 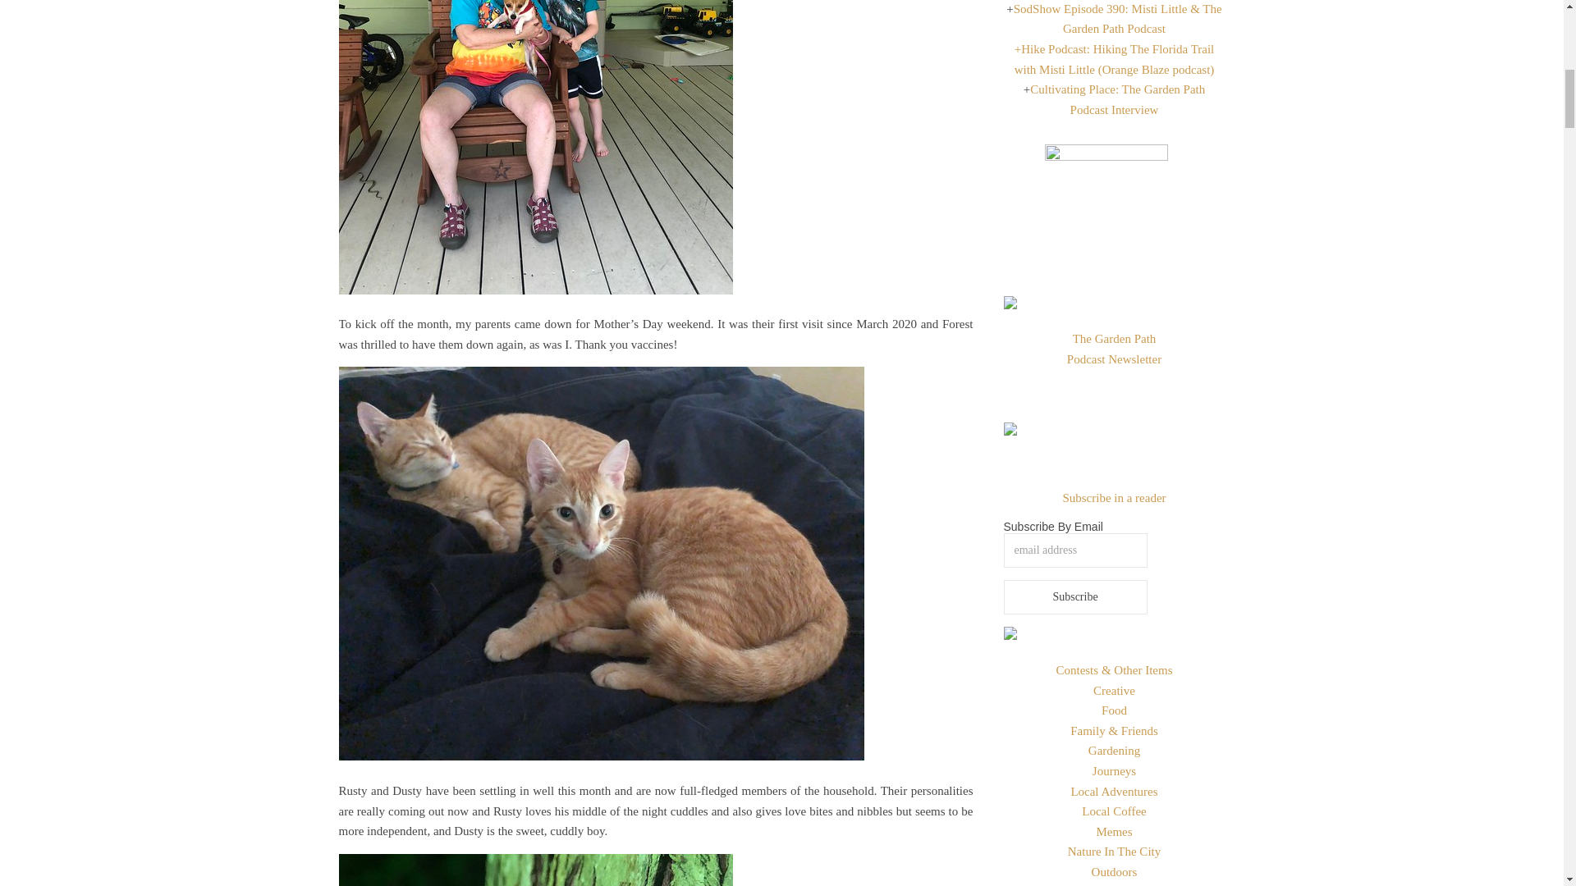 What do you see at coordinates (1074, 597) in the screenshot?
I see `Subscribe` at bounding box center [1074, 597].